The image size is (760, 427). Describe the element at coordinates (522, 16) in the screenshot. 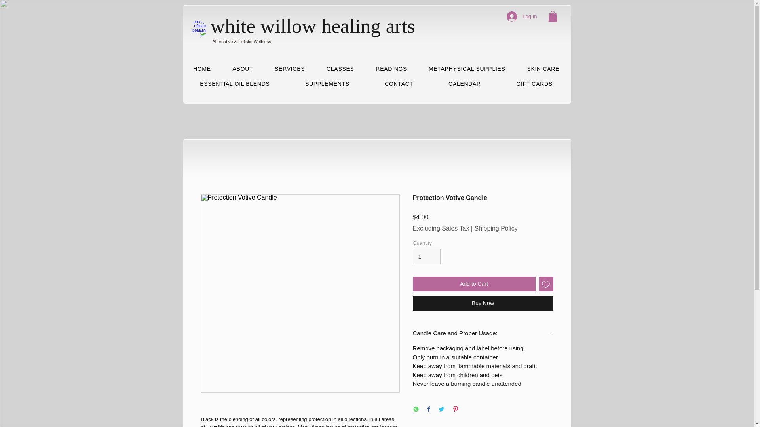

I see `Log In` at that location.